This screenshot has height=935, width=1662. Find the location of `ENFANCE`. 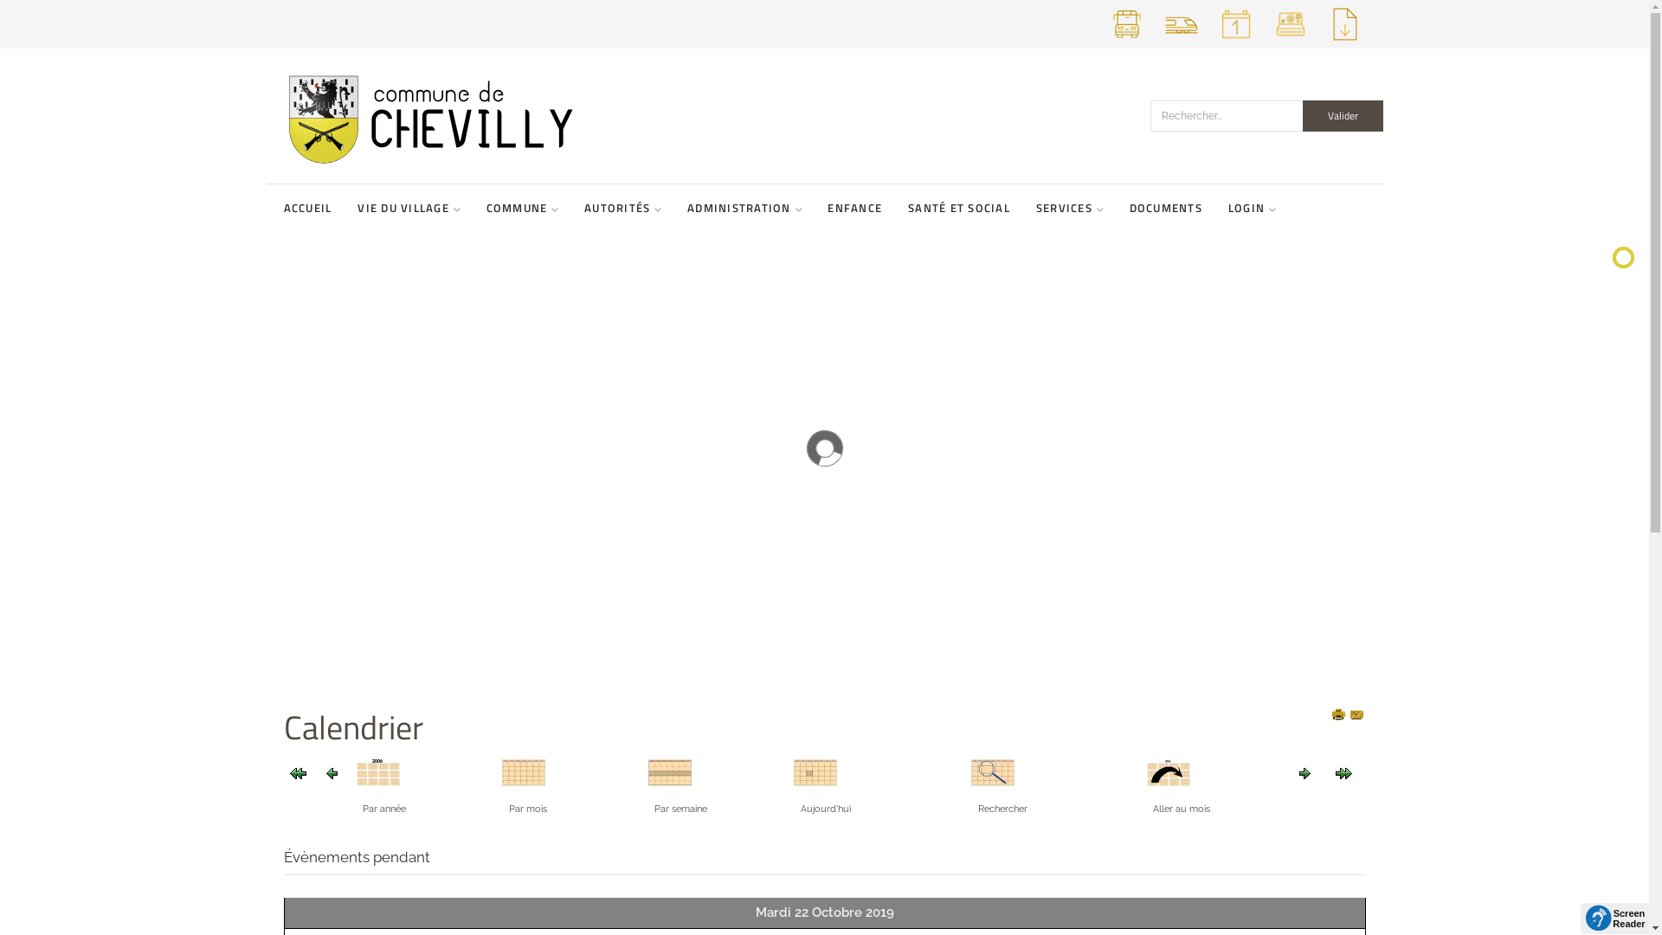

ENFANCE is located at coordinates (855, 208).